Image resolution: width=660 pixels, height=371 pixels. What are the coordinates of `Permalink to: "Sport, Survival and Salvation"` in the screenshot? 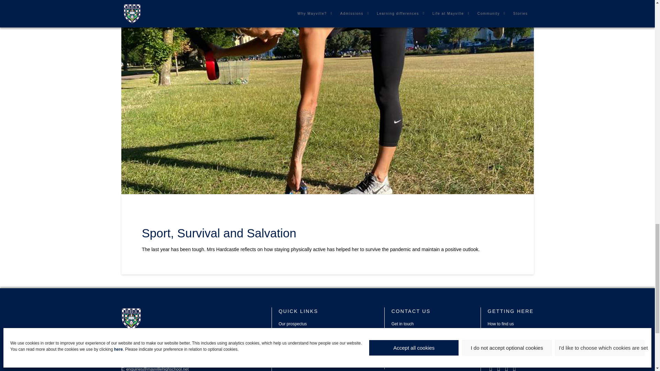 It's located at (219, 233).